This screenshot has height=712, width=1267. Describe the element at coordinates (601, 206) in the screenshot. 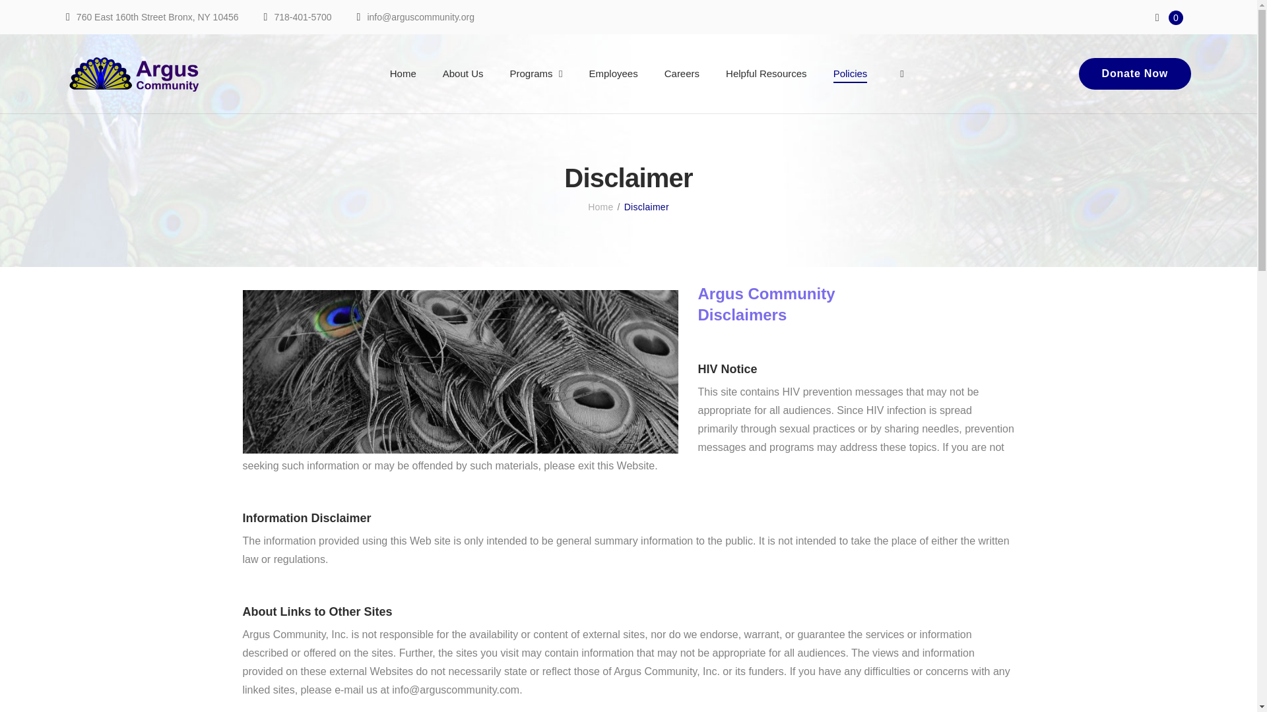

I see `Home` at that location.